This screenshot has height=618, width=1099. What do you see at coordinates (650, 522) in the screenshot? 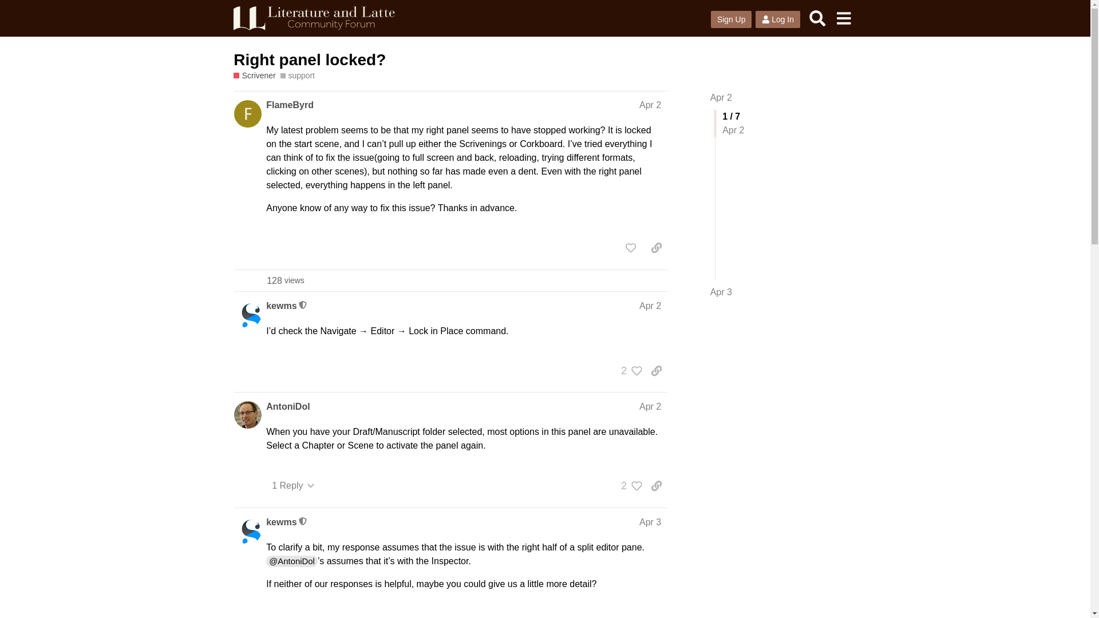
I see `Apr 3` at bounding box center [650, 522].